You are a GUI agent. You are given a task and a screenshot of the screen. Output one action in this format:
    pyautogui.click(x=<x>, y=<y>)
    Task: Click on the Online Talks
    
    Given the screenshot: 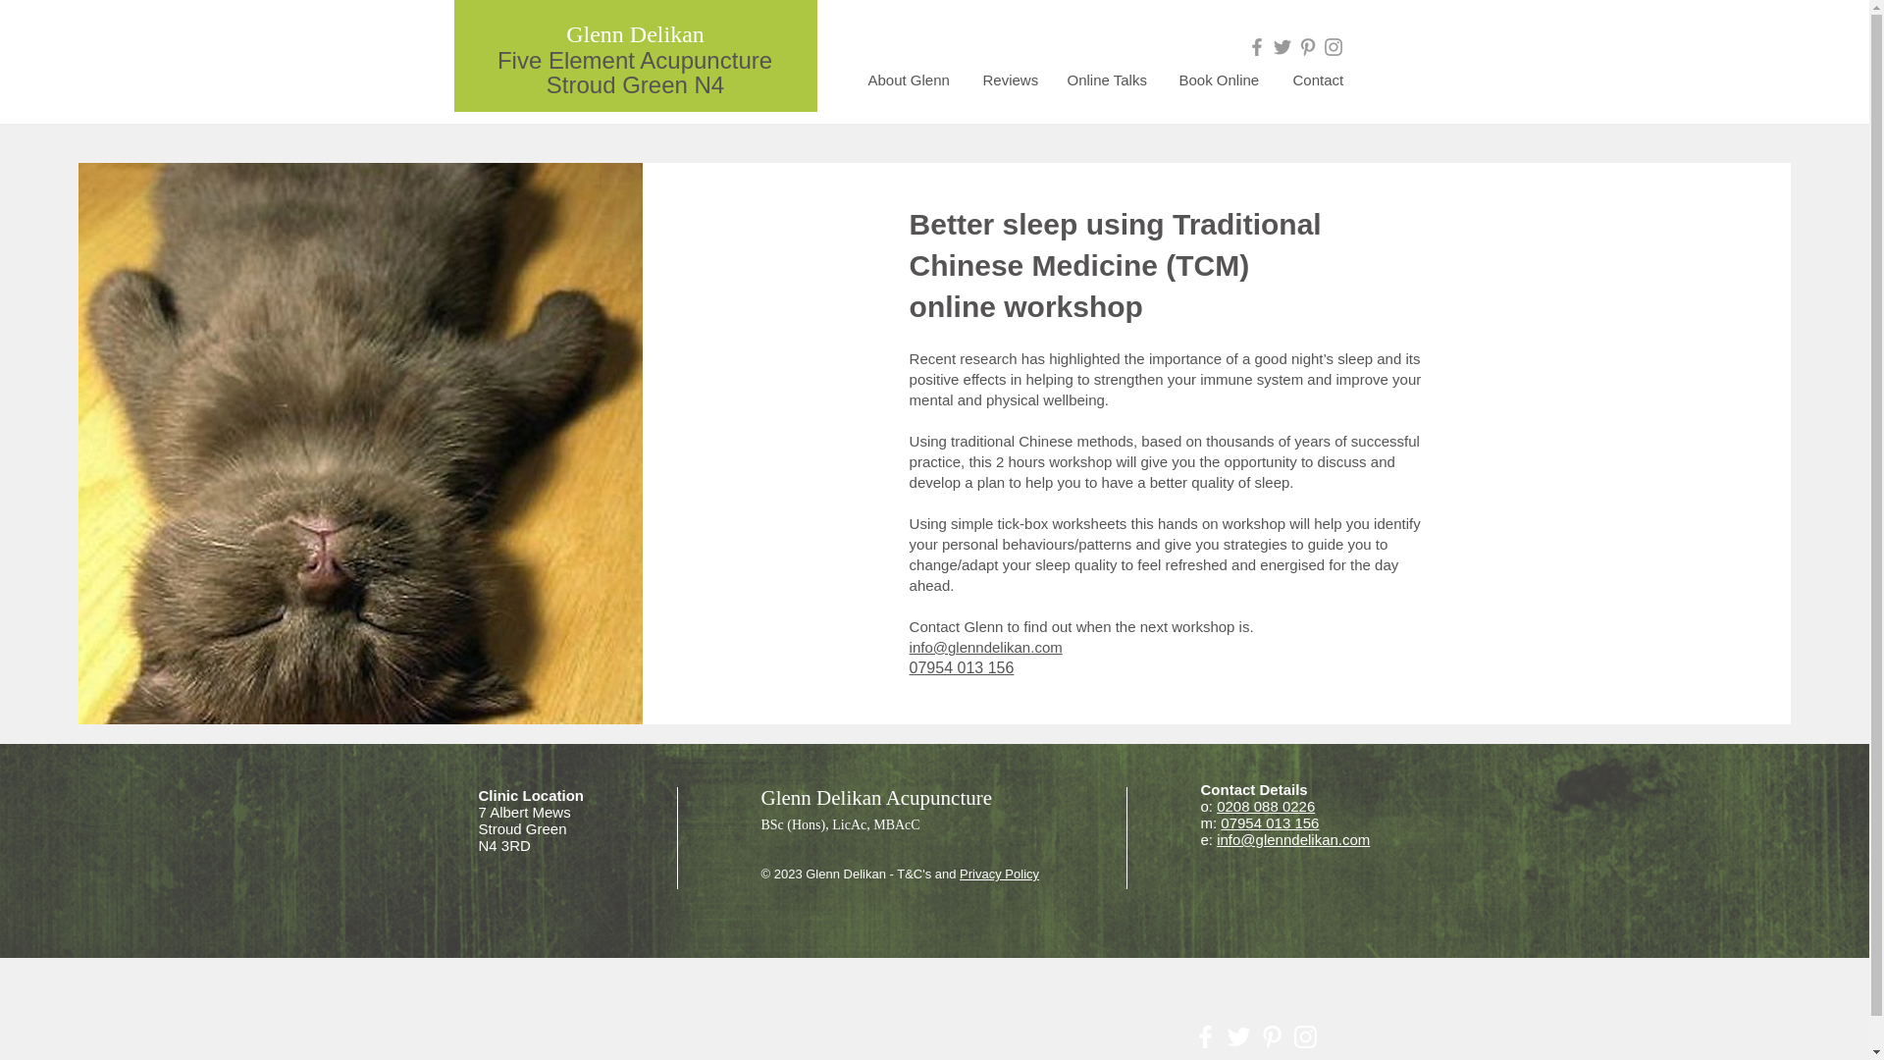 What is the action you would take?
    pyautogui.click(x=1107, y=80)
    